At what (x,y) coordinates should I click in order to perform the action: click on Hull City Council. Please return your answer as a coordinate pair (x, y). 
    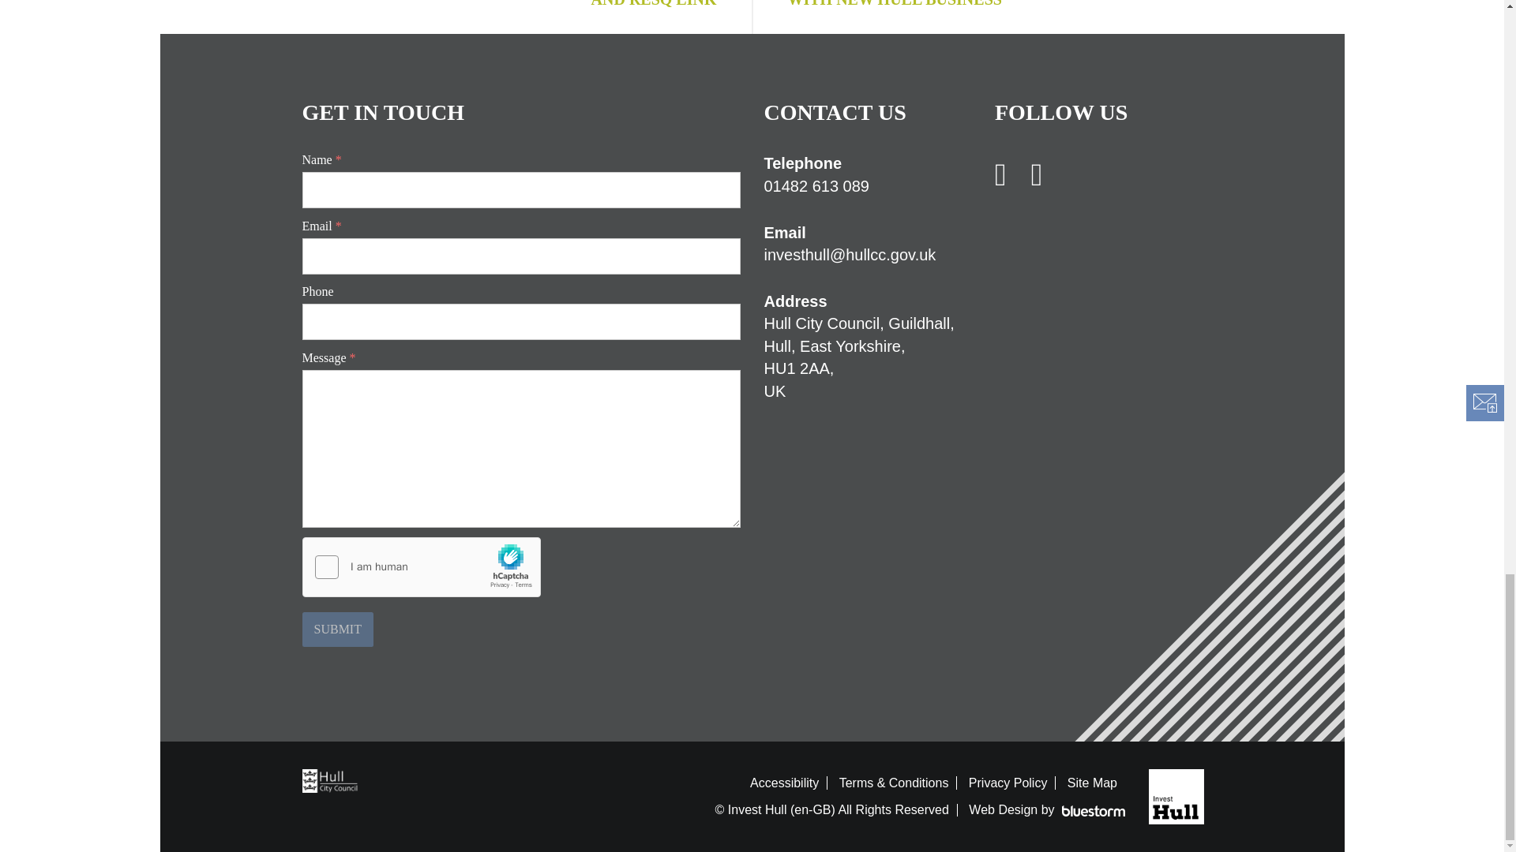
    Looking at the image, I should click on (333, 779).